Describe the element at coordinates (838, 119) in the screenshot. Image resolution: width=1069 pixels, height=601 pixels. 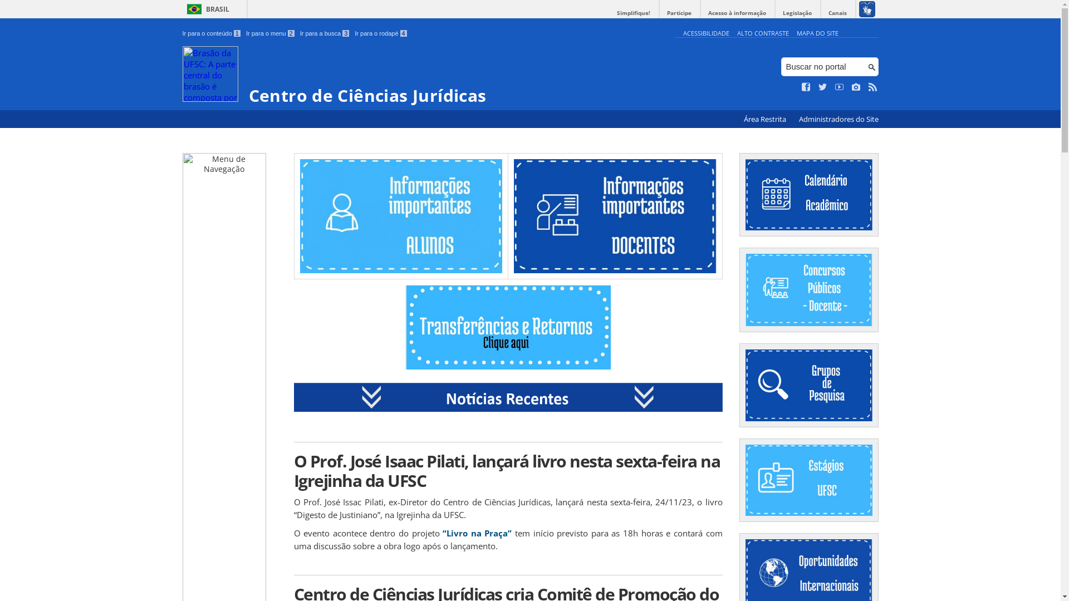
I see `Administradores do Site` at that location.